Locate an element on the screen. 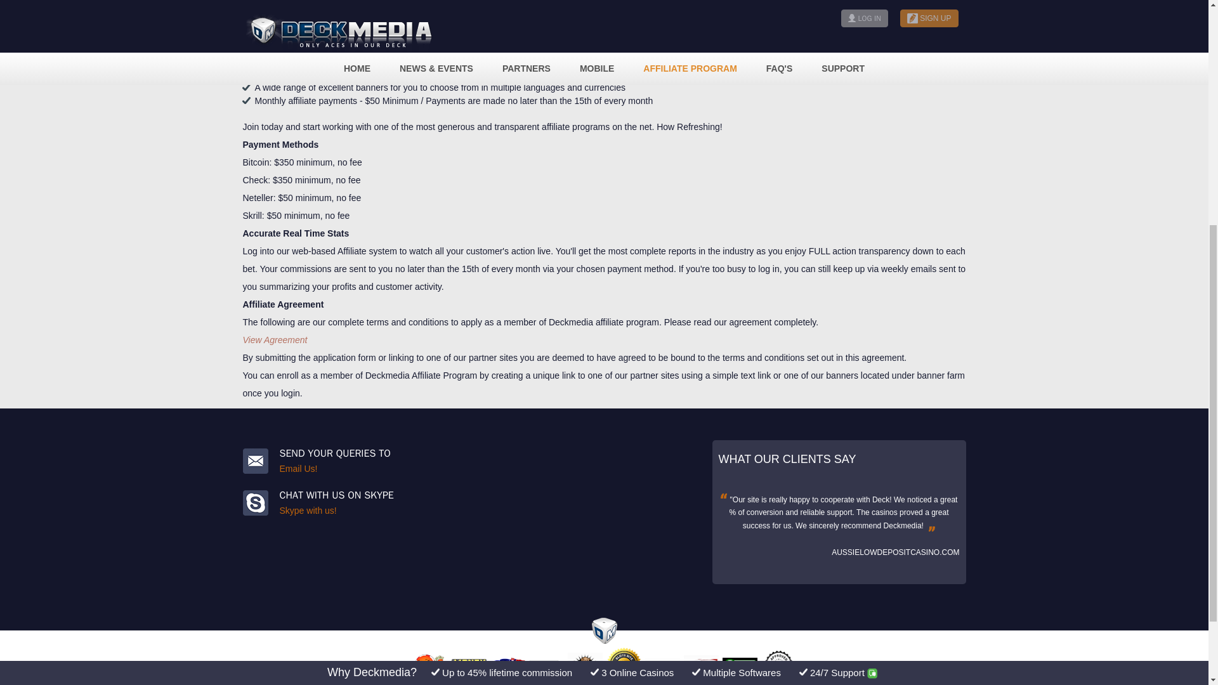  View Agreement is located at coordinates (274, 340).